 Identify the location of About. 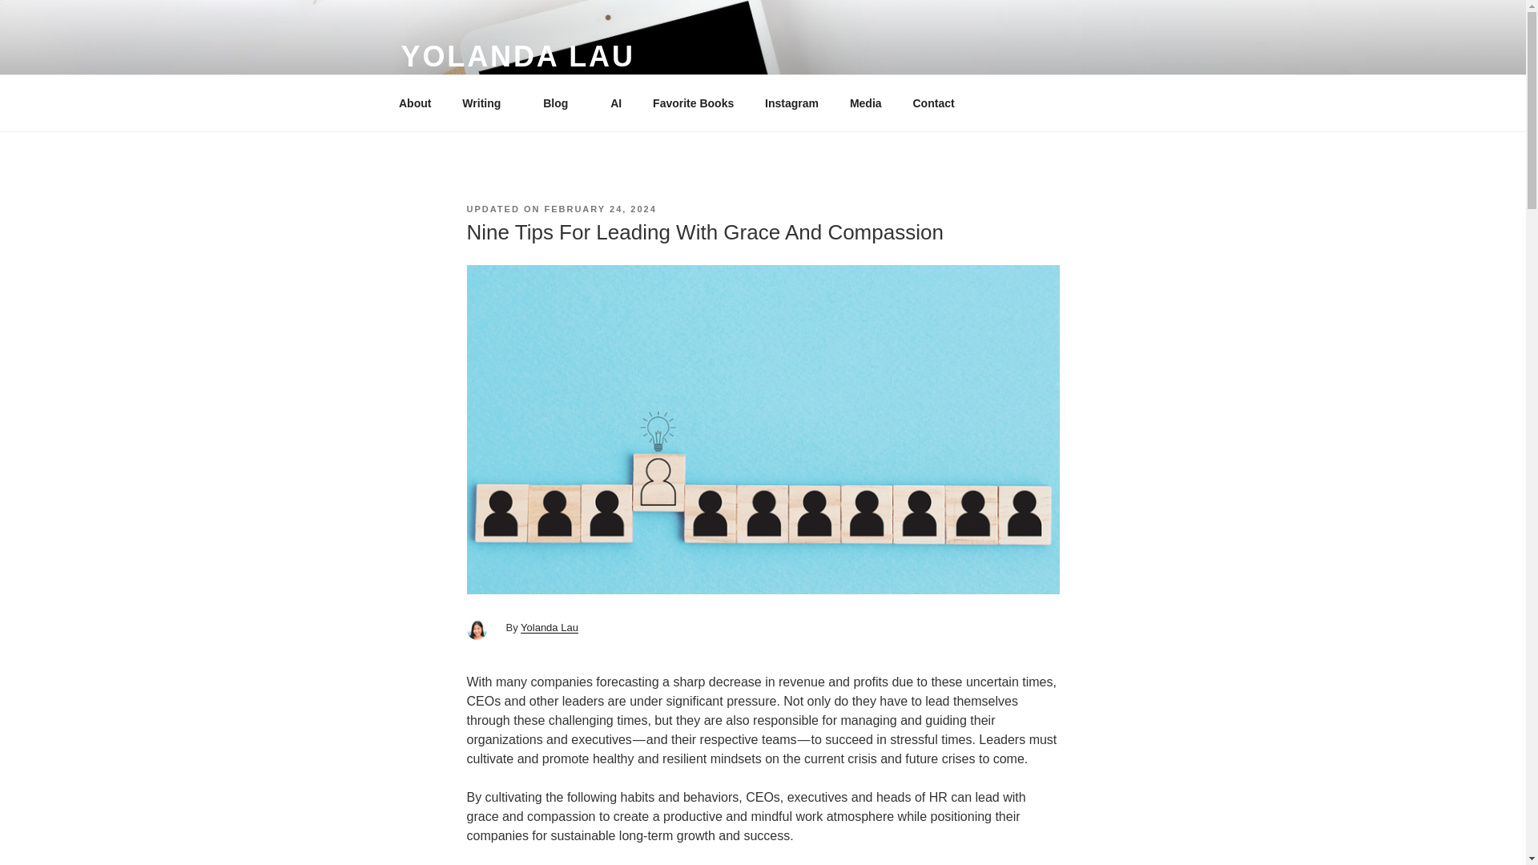
(414, 103).